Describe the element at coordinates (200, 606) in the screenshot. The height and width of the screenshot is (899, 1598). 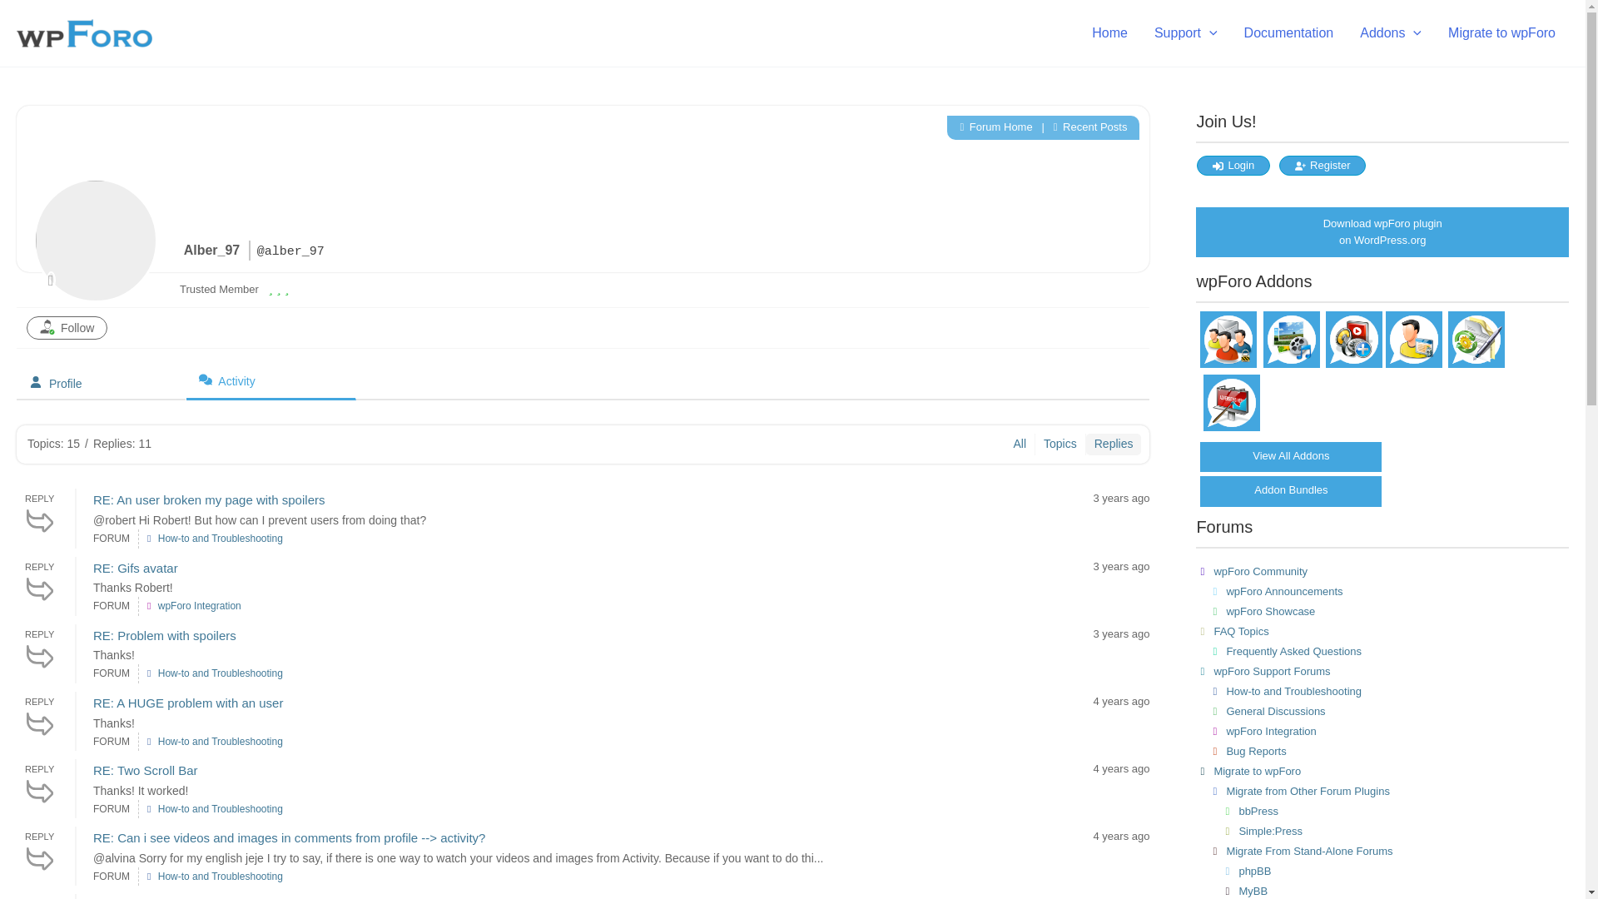
I see `wpForo Integration` at that location.